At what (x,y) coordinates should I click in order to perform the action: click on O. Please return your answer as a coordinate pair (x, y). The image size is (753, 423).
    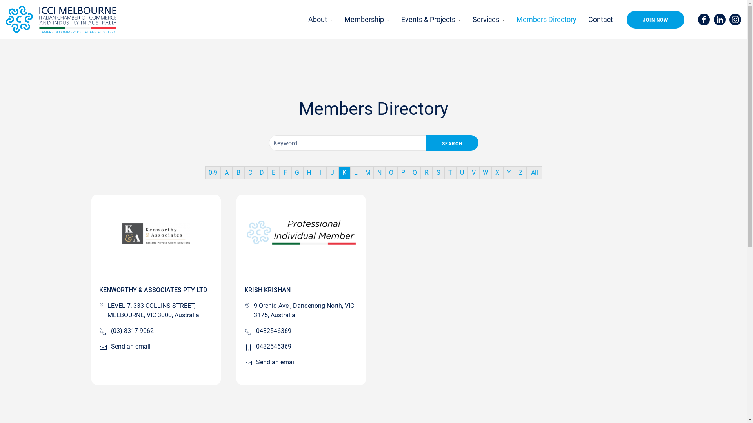
    Looking at the image, I should click on (391, 173).